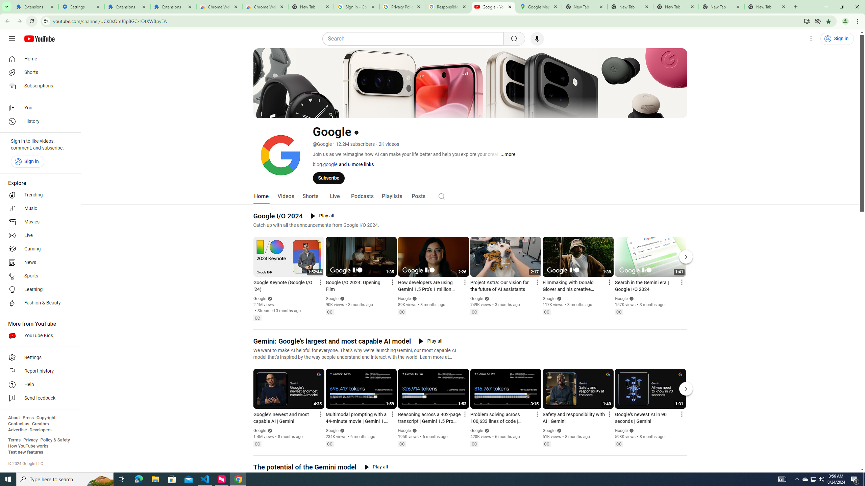 Image resolution: width=865 pixels, height=486 pixels. What do you see at coordinates (325, 164) in the screenshot?
I see `blog.google` at bounding box center [325, 164].